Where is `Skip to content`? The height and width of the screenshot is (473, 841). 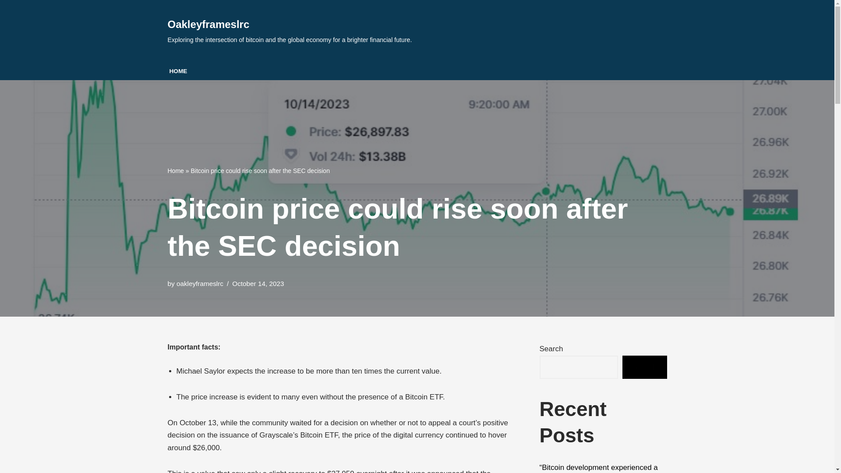
Skip to content is located at coordinates (7, 18).